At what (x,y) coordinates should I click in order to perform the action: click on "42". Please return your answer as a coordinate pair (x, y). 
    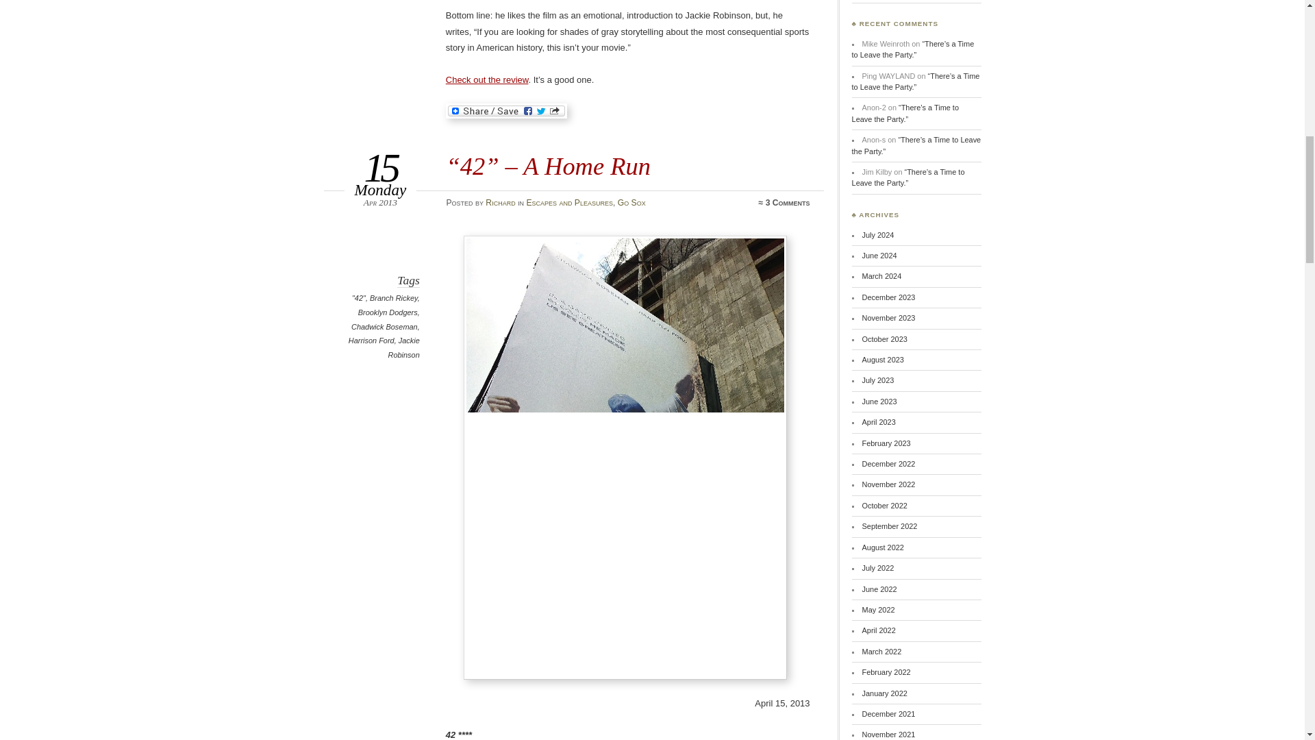
    Looking at the image, I should click on (359, 297).